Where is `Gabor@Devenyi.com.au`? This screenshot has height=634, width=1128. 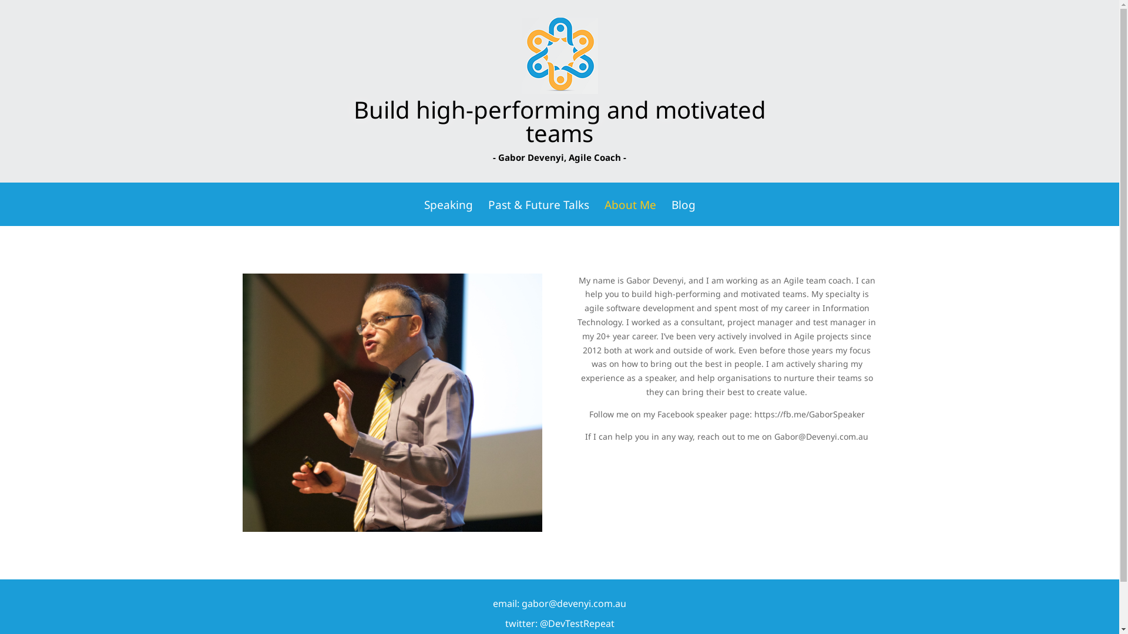
Gabor@Devenyi.com.au is located at coordinates (821, 437).